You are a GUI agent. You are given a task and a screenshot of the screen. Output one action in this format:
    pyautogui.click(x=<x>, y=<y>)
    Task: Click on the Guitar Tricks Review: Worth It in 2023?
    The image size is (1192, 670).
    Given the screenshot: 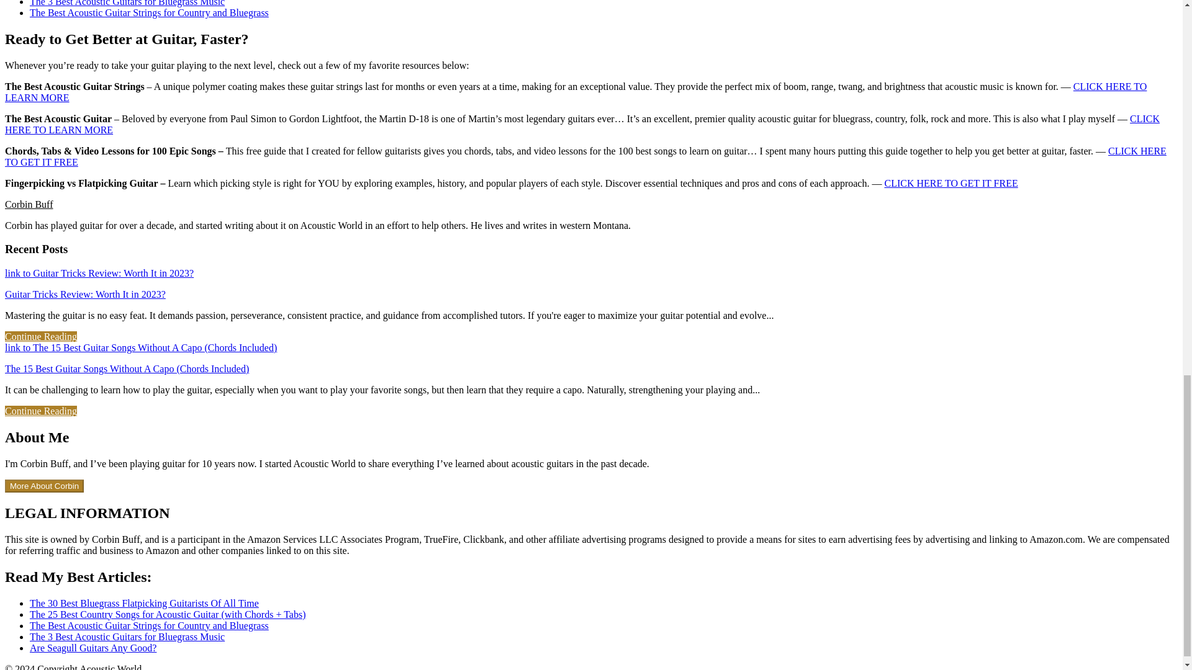 What is the action you would take?
    pyautogui.click(x=84, y=294)
    